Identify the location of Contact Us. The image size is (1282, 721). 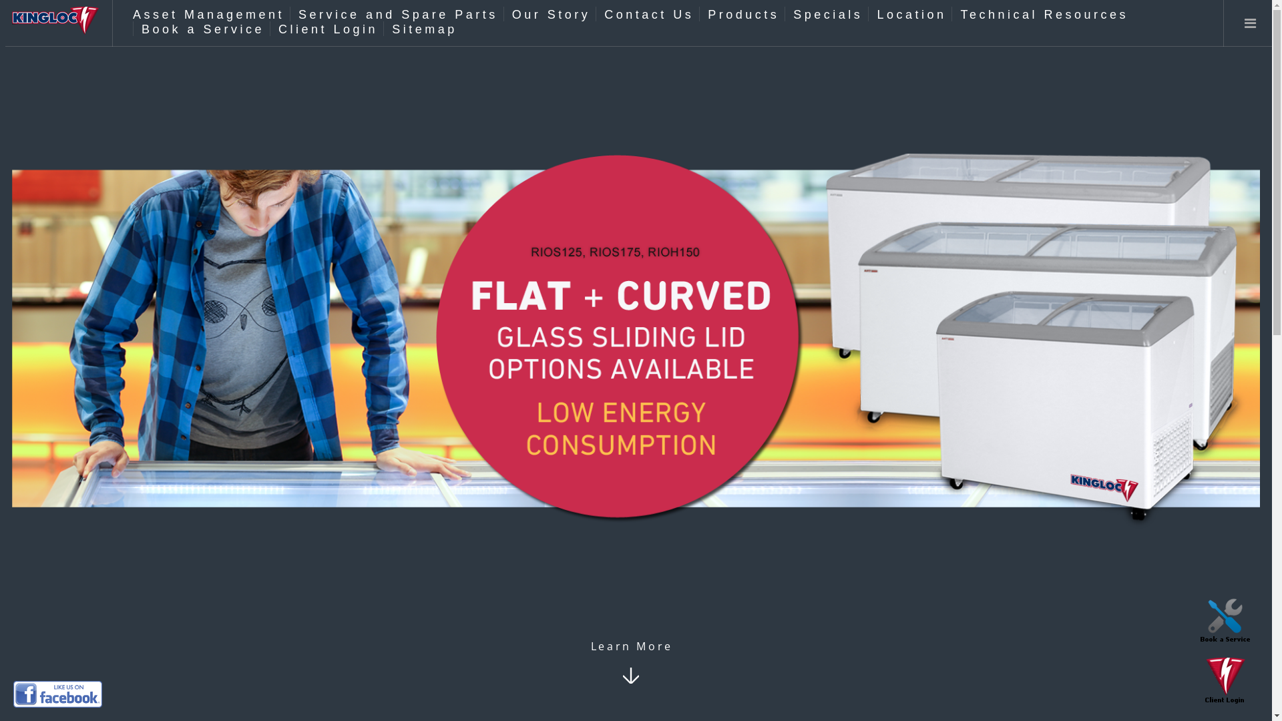
(649, 15).